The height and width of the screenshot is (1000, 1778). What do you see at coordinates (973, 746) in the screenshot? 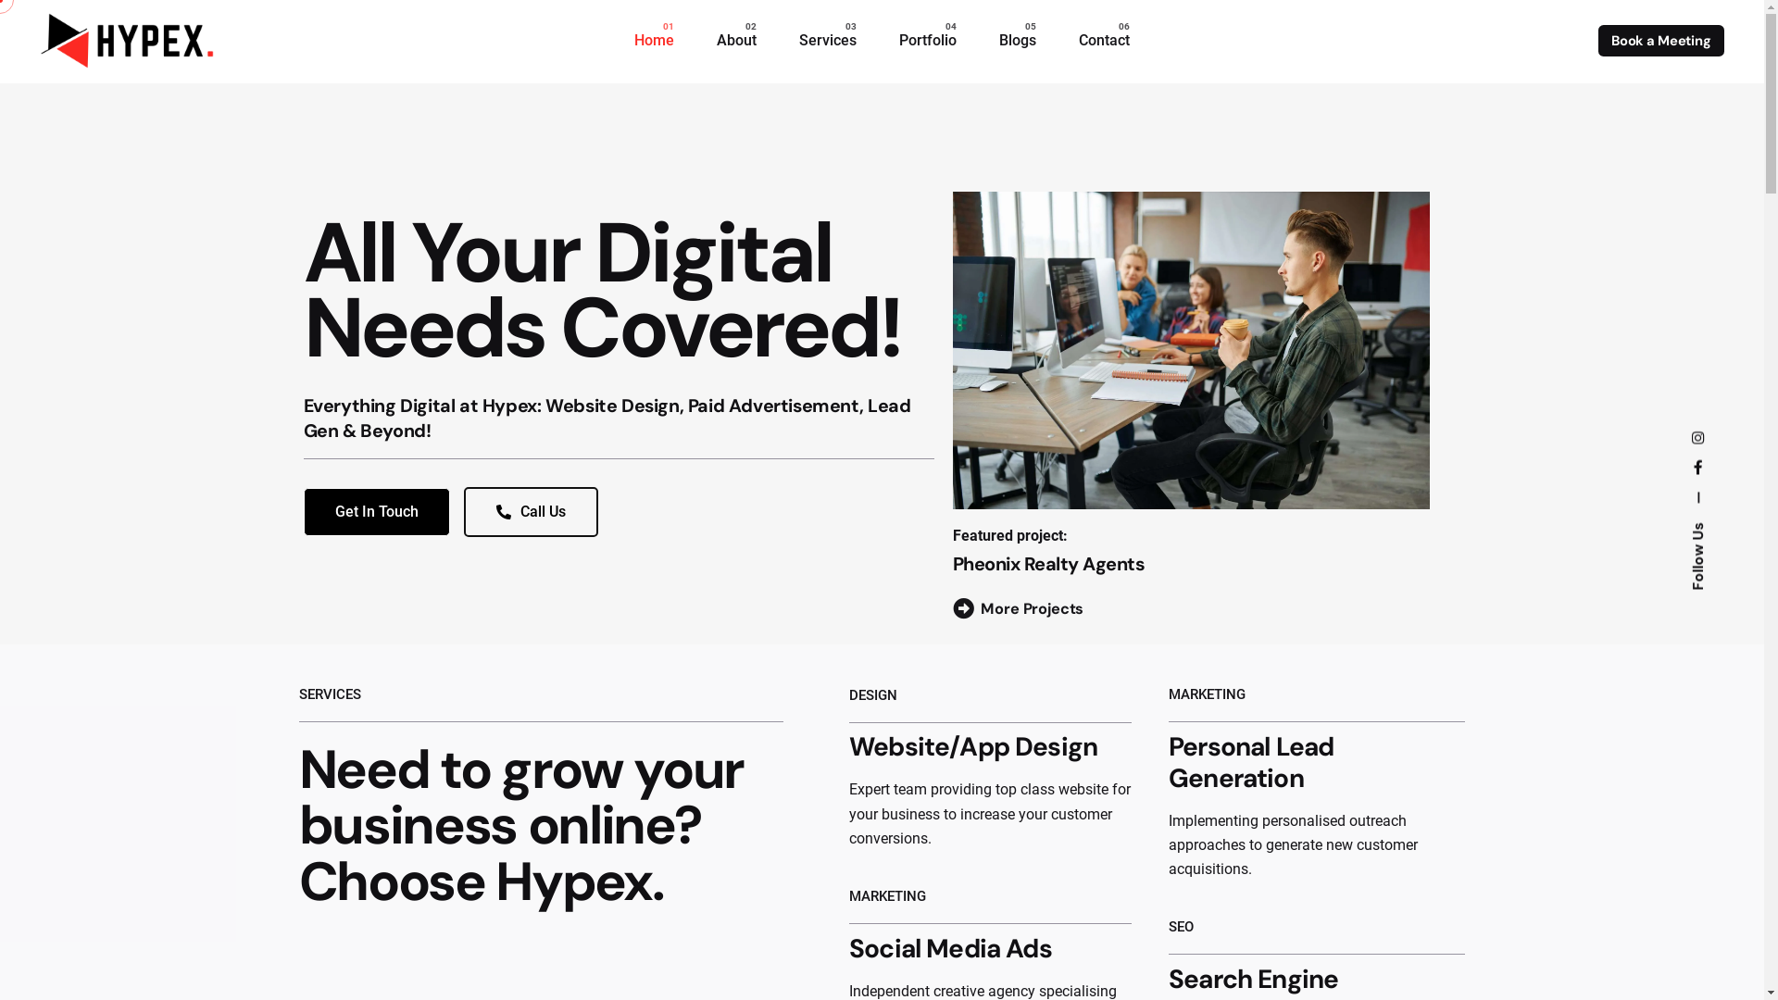
I see `Website/App Design` at bounding box center [973, 746].